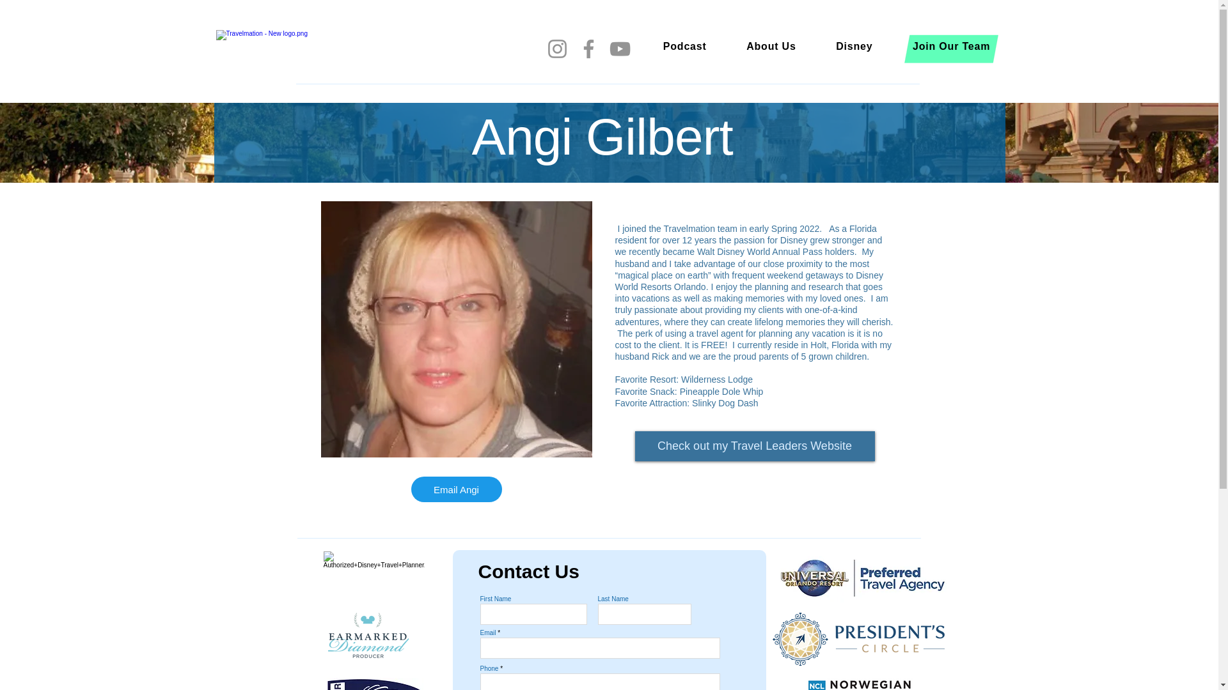  I want to click on Podcast, so click(685, 46).